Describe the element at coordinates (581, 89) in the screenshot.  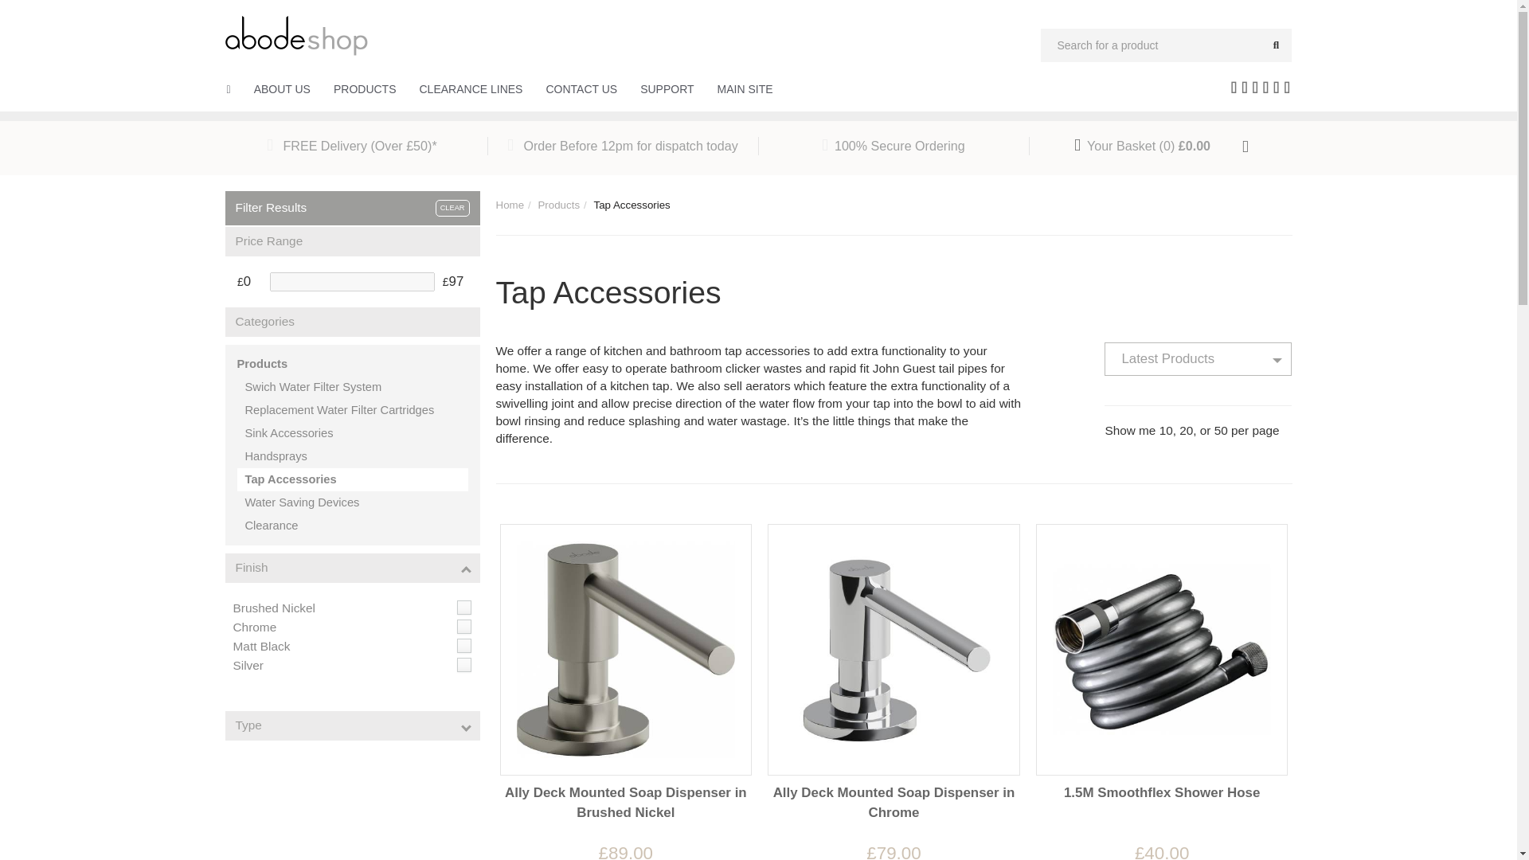
I see `CONTACT US` at that location.